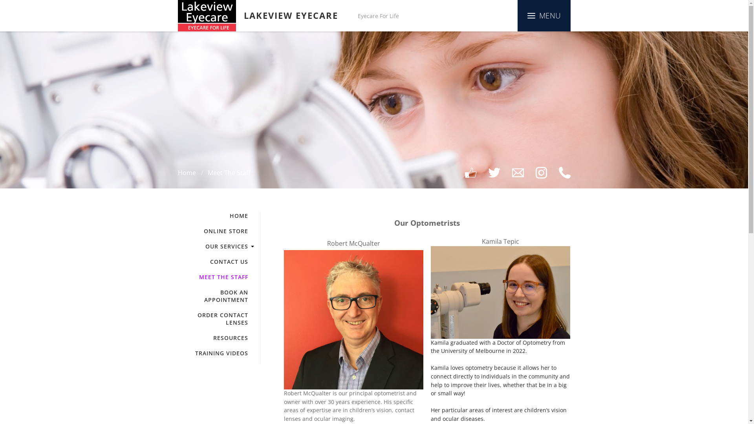 This screenshot has height=424, width=754. I want to click on MEET THE STAFF, so click(213, 277).